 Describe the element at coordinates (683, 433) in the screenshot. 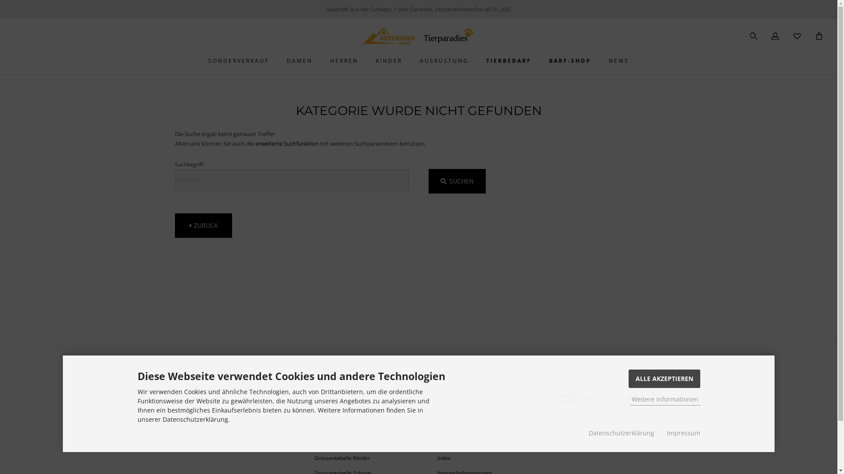

I see `Impressum` at that location.